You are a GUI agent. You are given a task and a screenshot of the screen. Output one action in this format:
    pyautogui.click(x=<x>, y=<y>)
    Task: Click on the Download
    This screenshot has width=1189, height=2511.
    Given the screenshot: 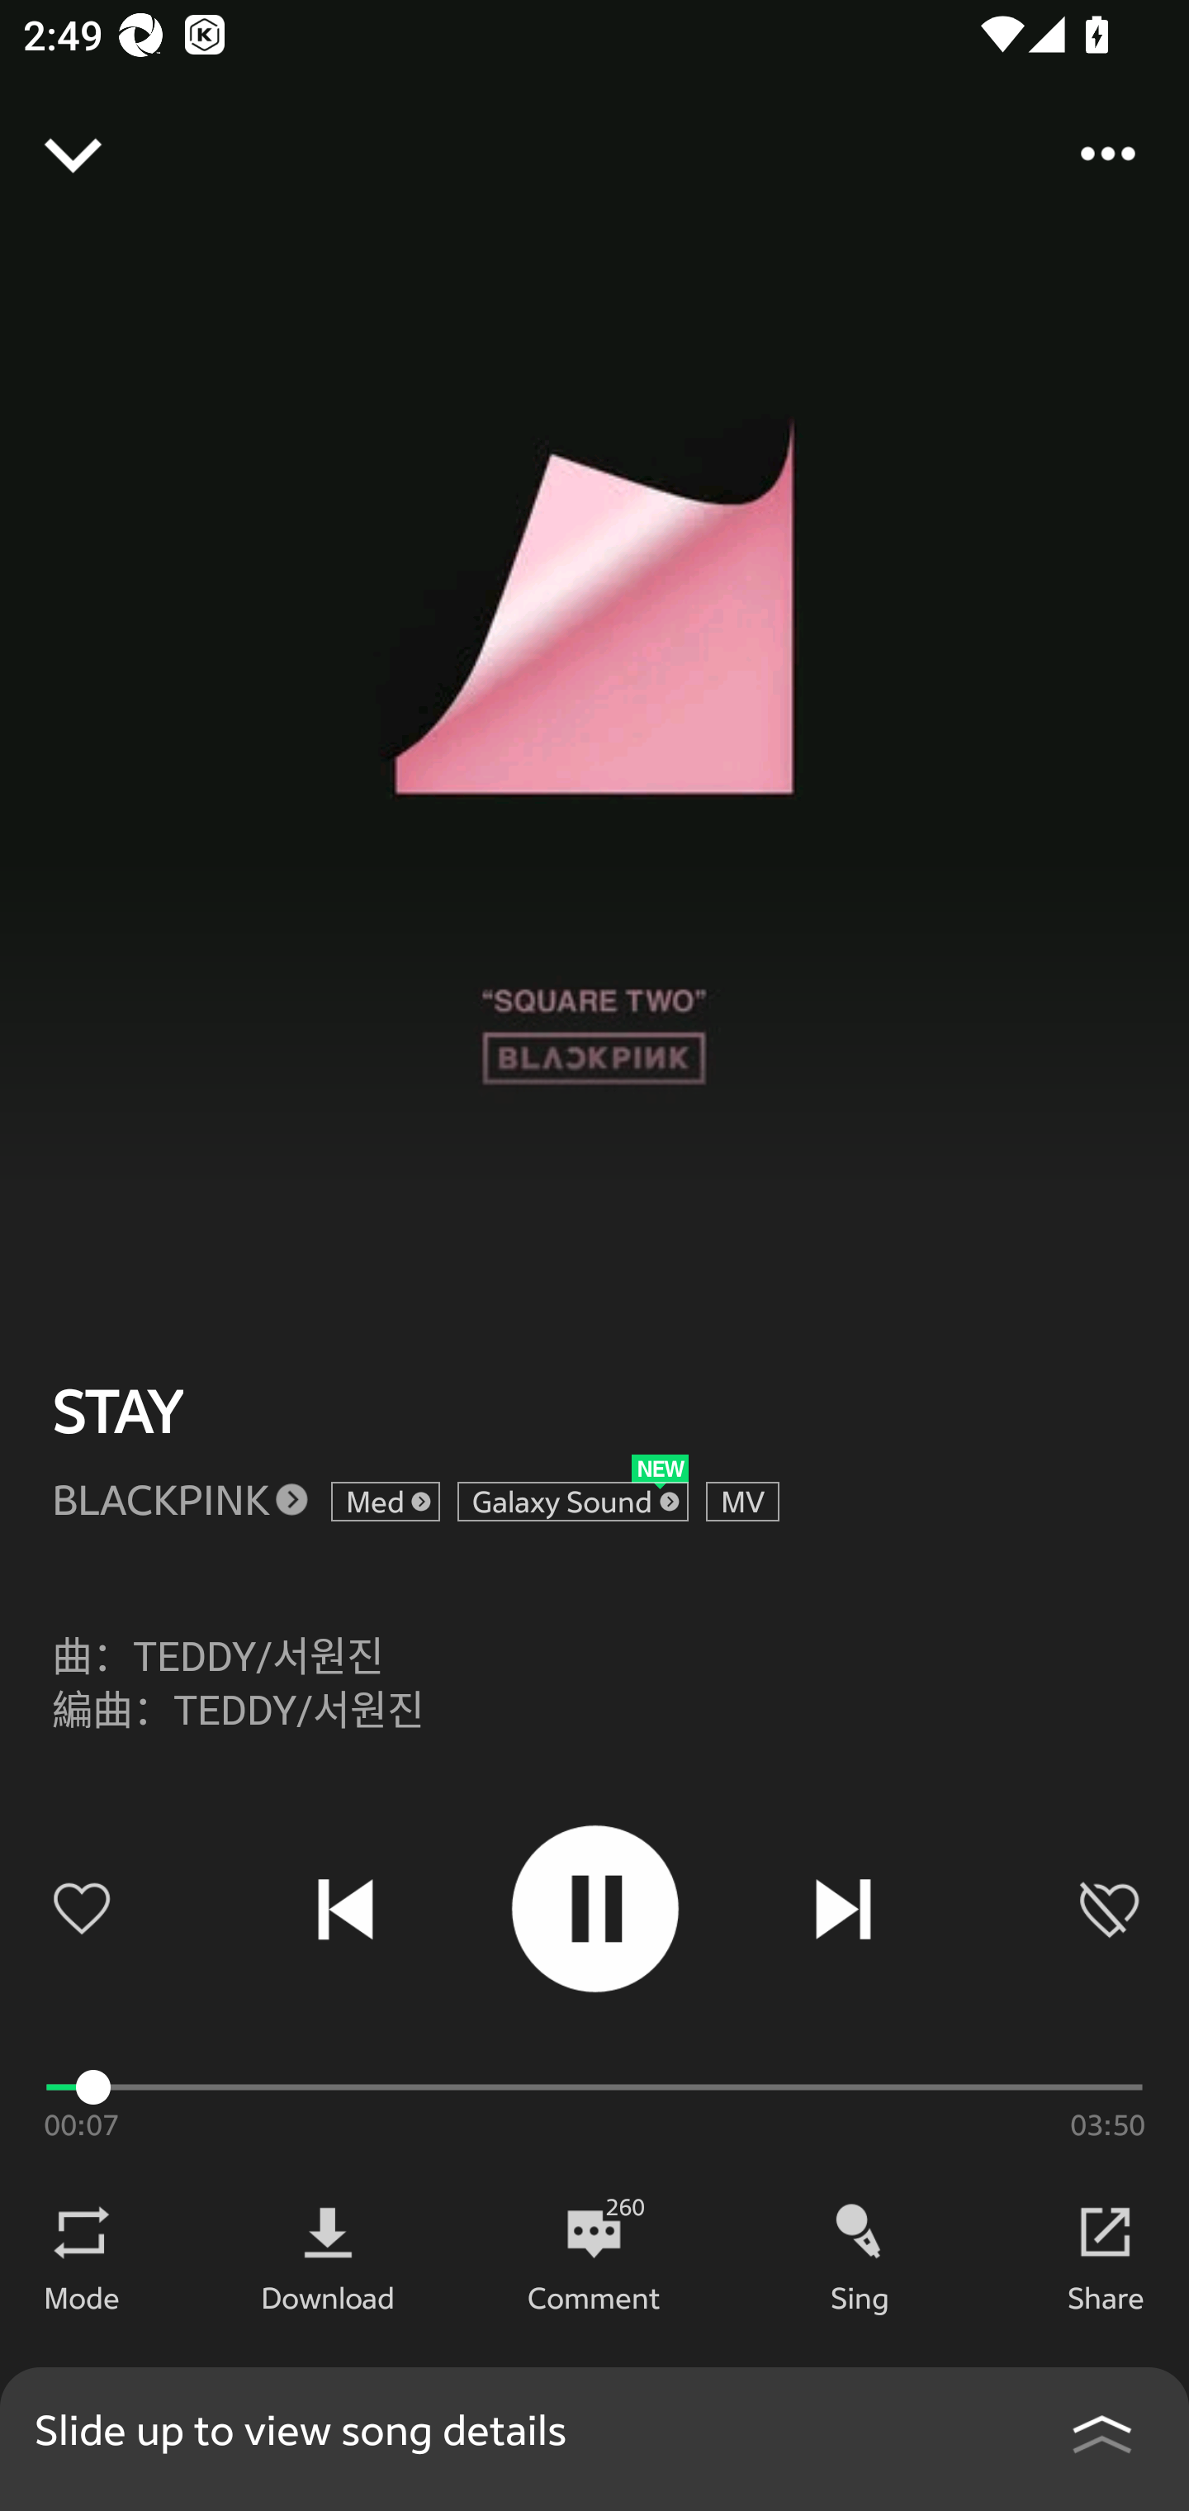 What is the action you would take?
    pyautogui.click(x=328, y=2297)
    